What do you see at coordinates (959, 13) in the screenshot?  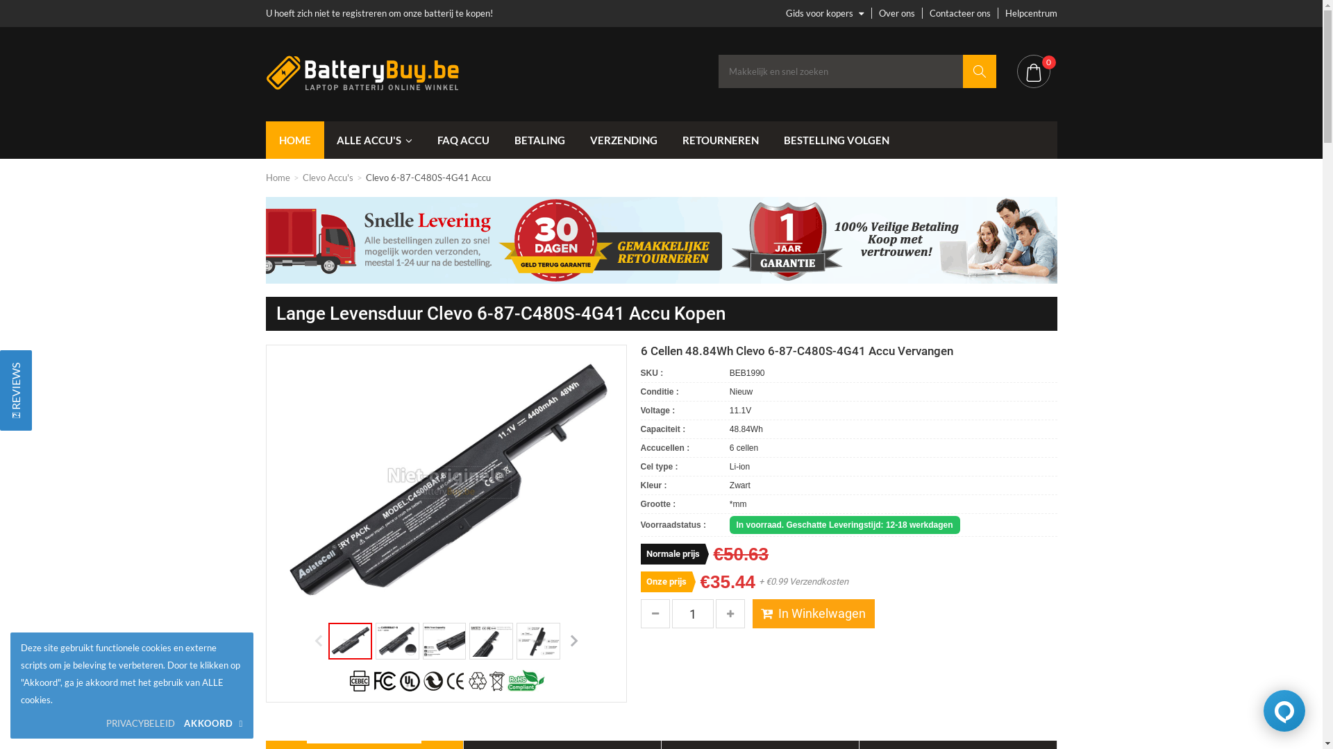 I see `Contacteer ons` at bounding box center [959, 13].